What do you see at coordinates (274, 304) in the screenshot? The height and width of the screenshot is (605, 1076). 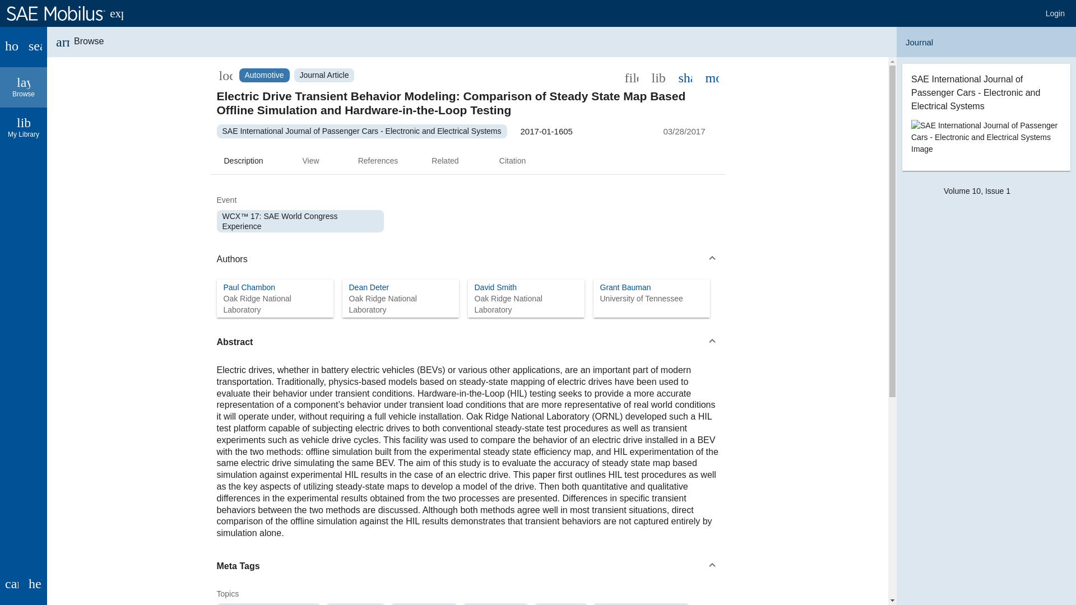 I see `Oak Ridge National Laboratory` at bounding box center [274, 304].